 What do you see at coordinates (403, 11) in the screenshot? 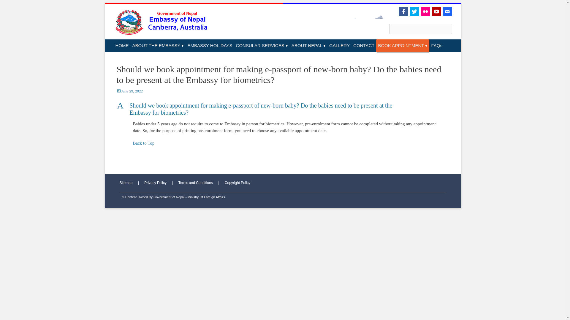
I see `Facebook` at bounding box center [403, 11].